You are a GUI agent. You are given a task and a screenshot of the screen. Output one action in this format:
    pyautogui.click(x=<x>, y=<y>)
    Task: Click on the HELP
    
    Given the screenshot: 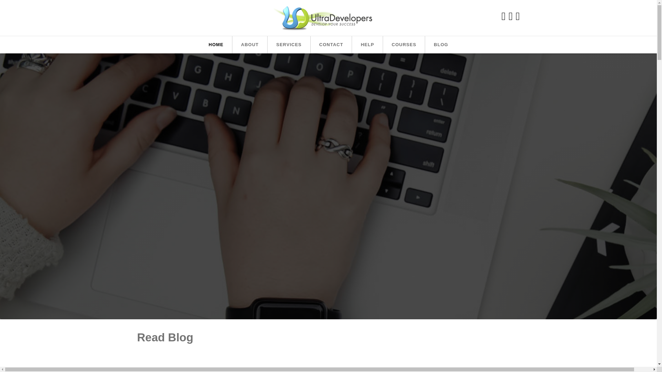 What is the action you would take?
    pyautogui.click(x=367, y=45)
    